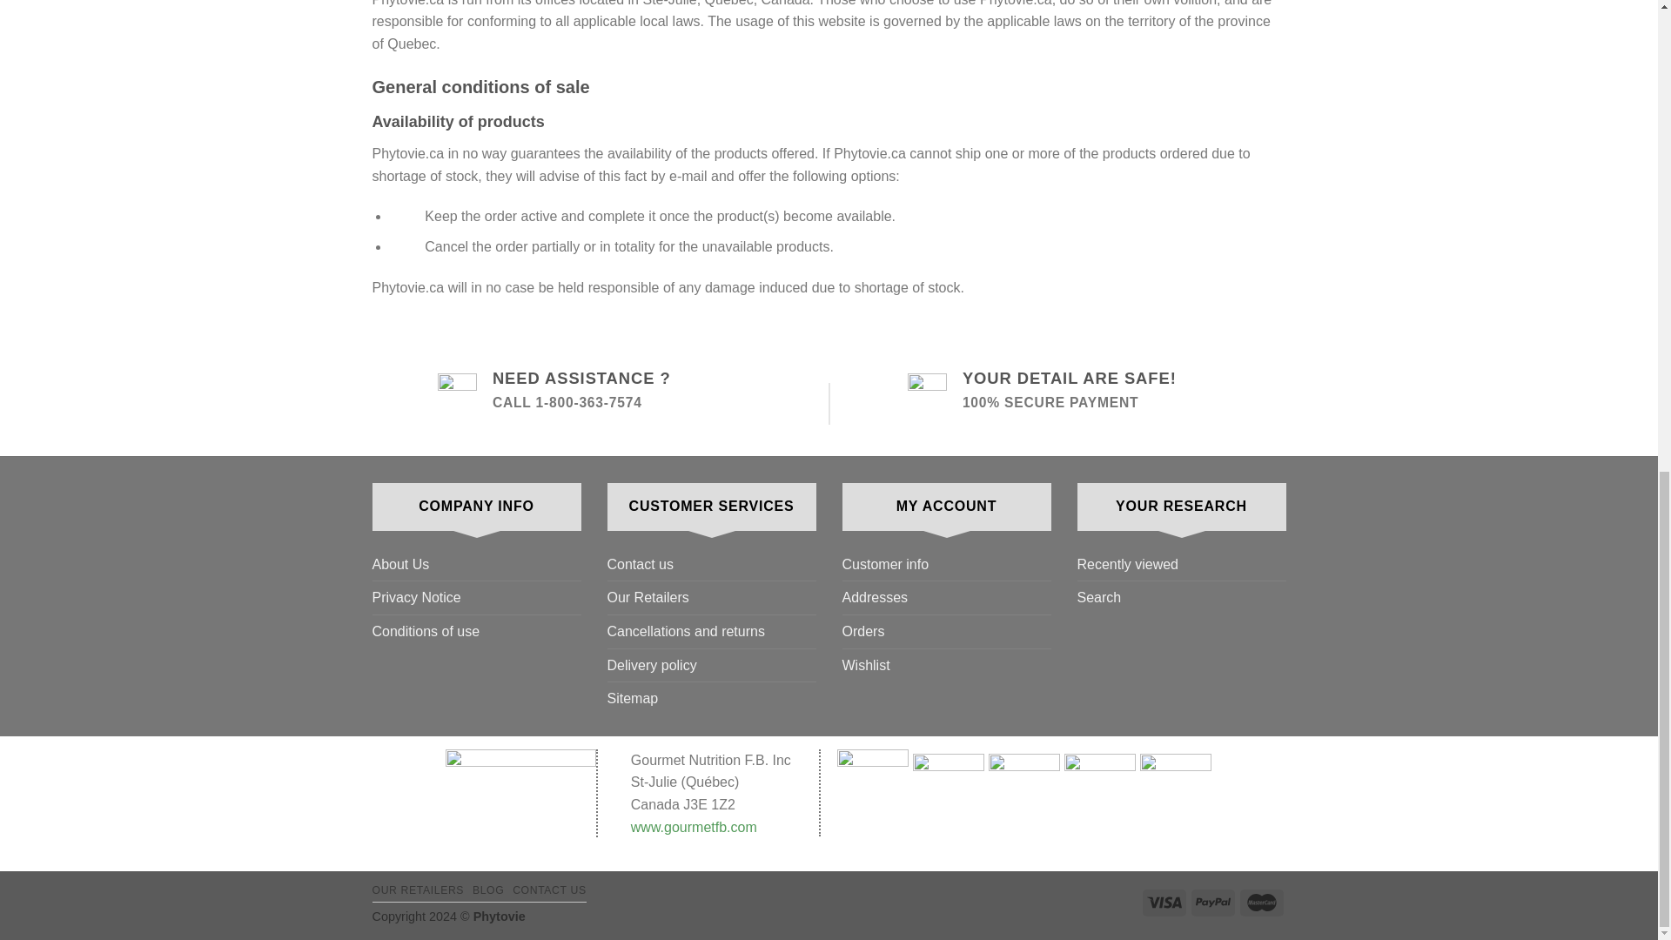 This screenshot has height=940, width=1671. What do you see at coordinates (400, 564) in the screenshot?
I see `About Us` at bounding box center [400, 564].